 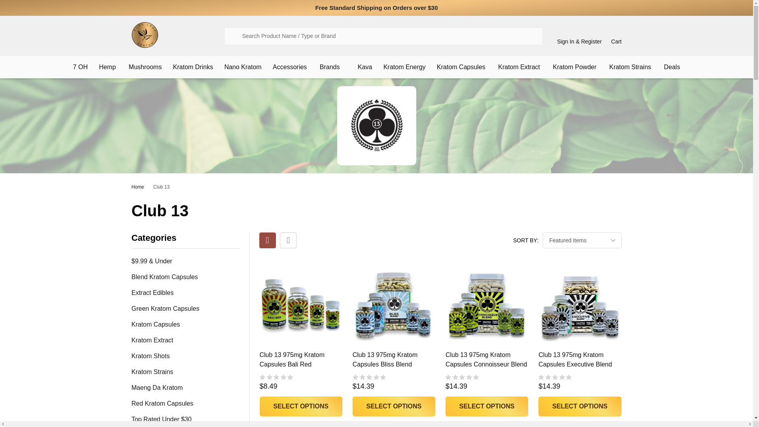 What do you see at coordinates (145, 67) in the screenshot?
I see `Mushrooms` at bounding box center [145, 67].